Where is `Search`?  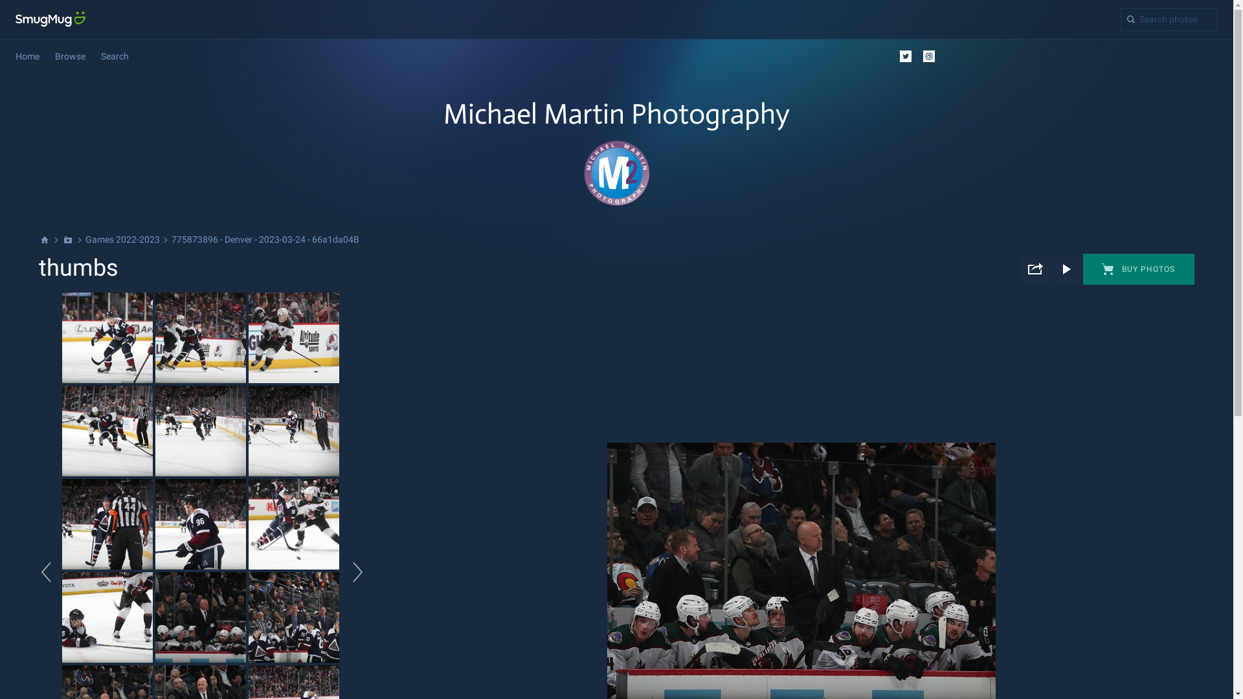 Search is located at coordinates (115, 56).